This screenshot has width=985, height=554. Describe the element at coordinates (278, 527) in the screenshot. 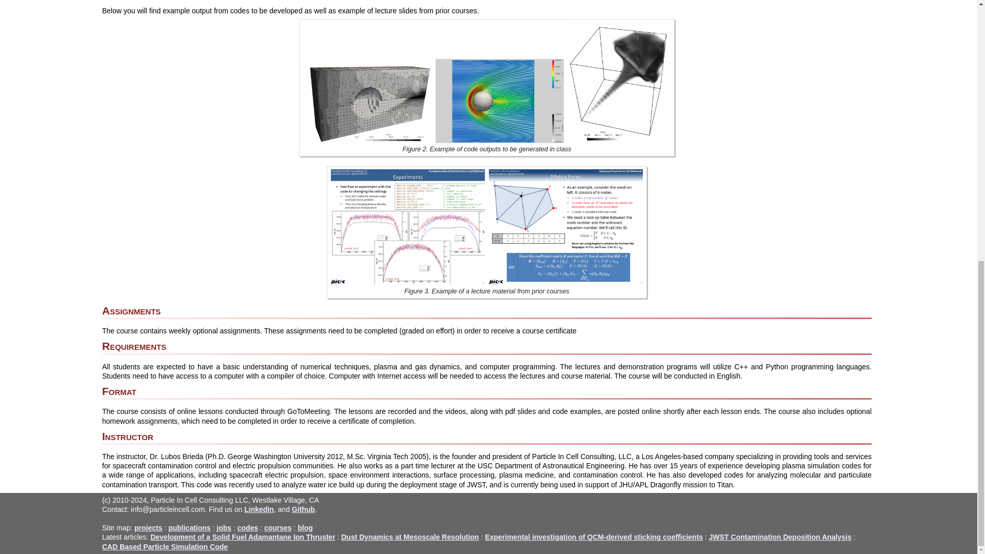

I see `courses` at that location.